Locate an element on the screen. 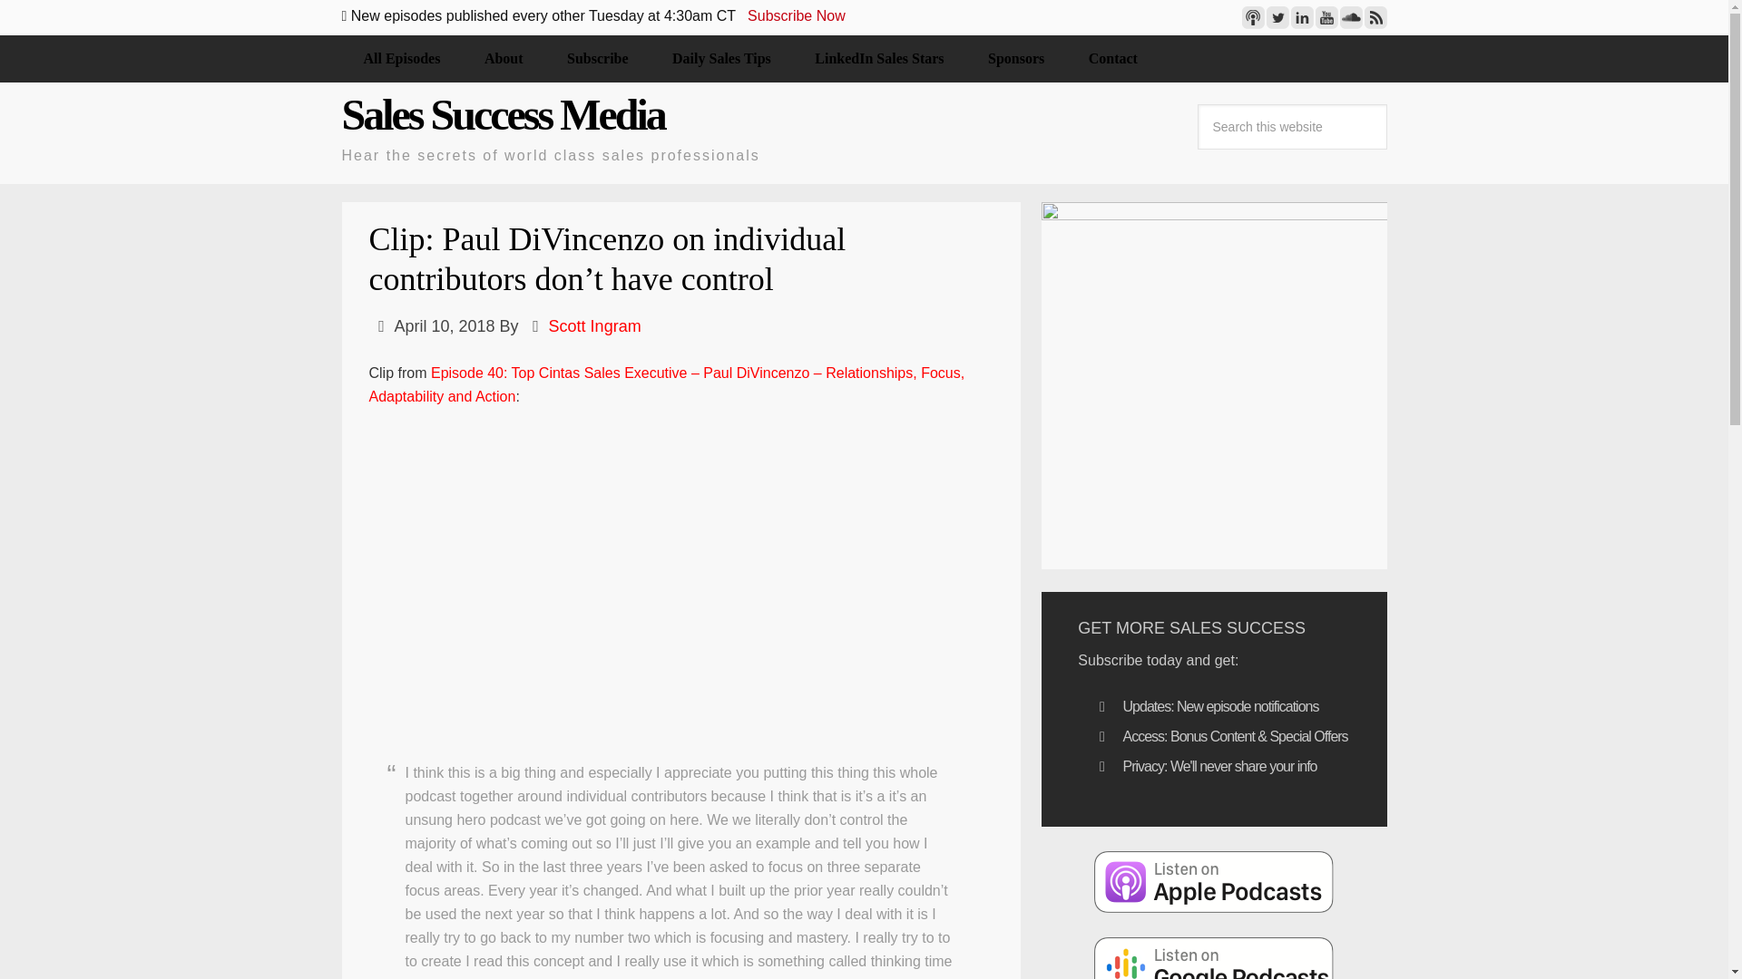  Subscribe is located at coordinates (597, 58).